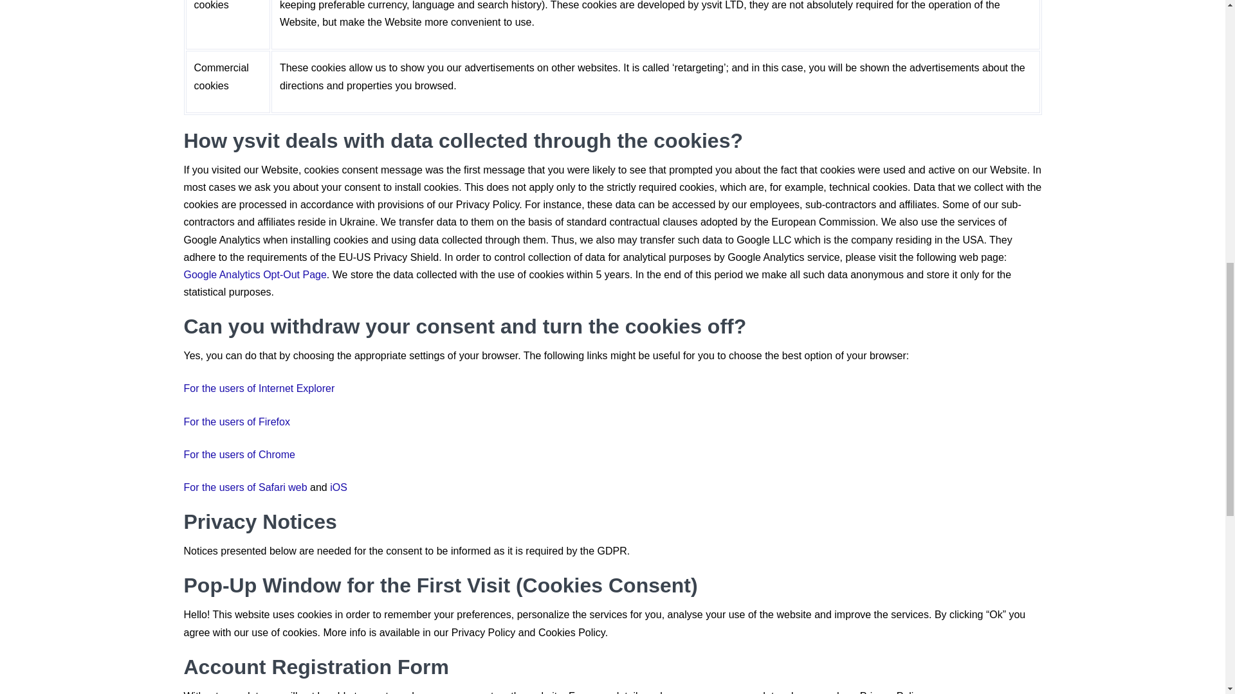  What do you see at coordinates (246, 487) in the screenshot?
I see `For the users of Safari web` at bounding box center [246, 487].